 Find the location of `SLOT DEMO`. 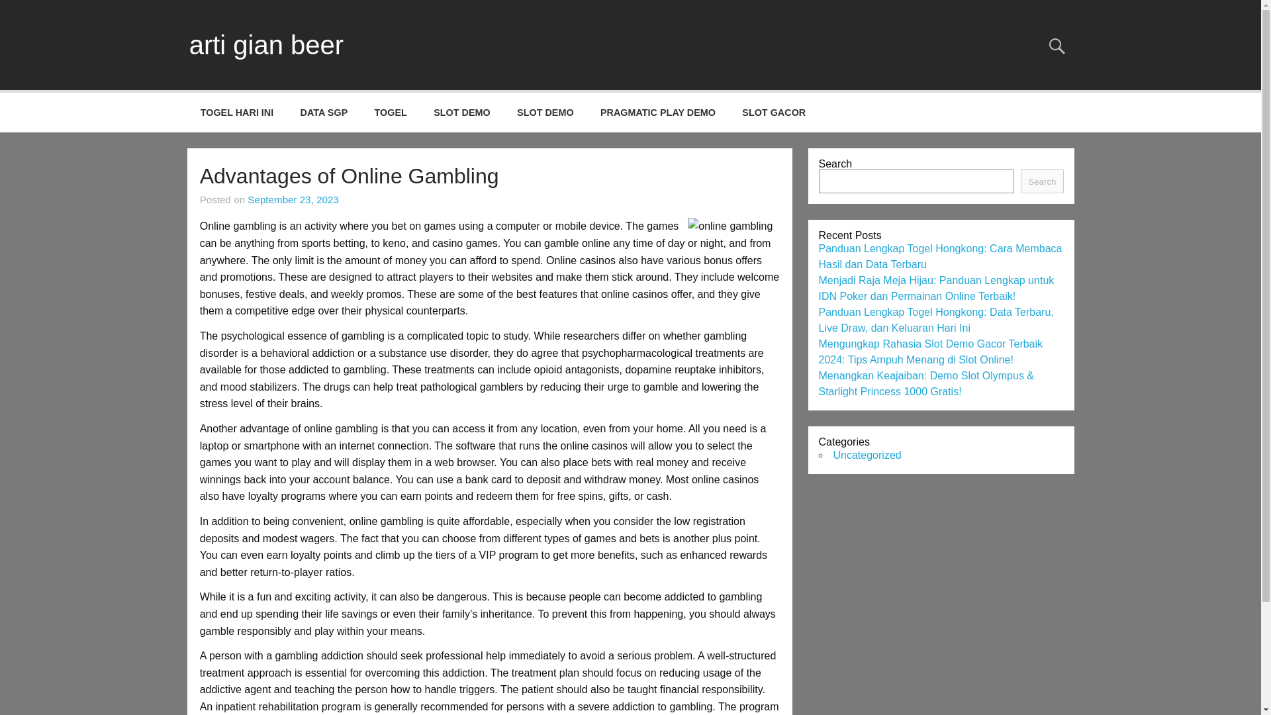

SLOT DEMO is located at coordinates (545, 113).